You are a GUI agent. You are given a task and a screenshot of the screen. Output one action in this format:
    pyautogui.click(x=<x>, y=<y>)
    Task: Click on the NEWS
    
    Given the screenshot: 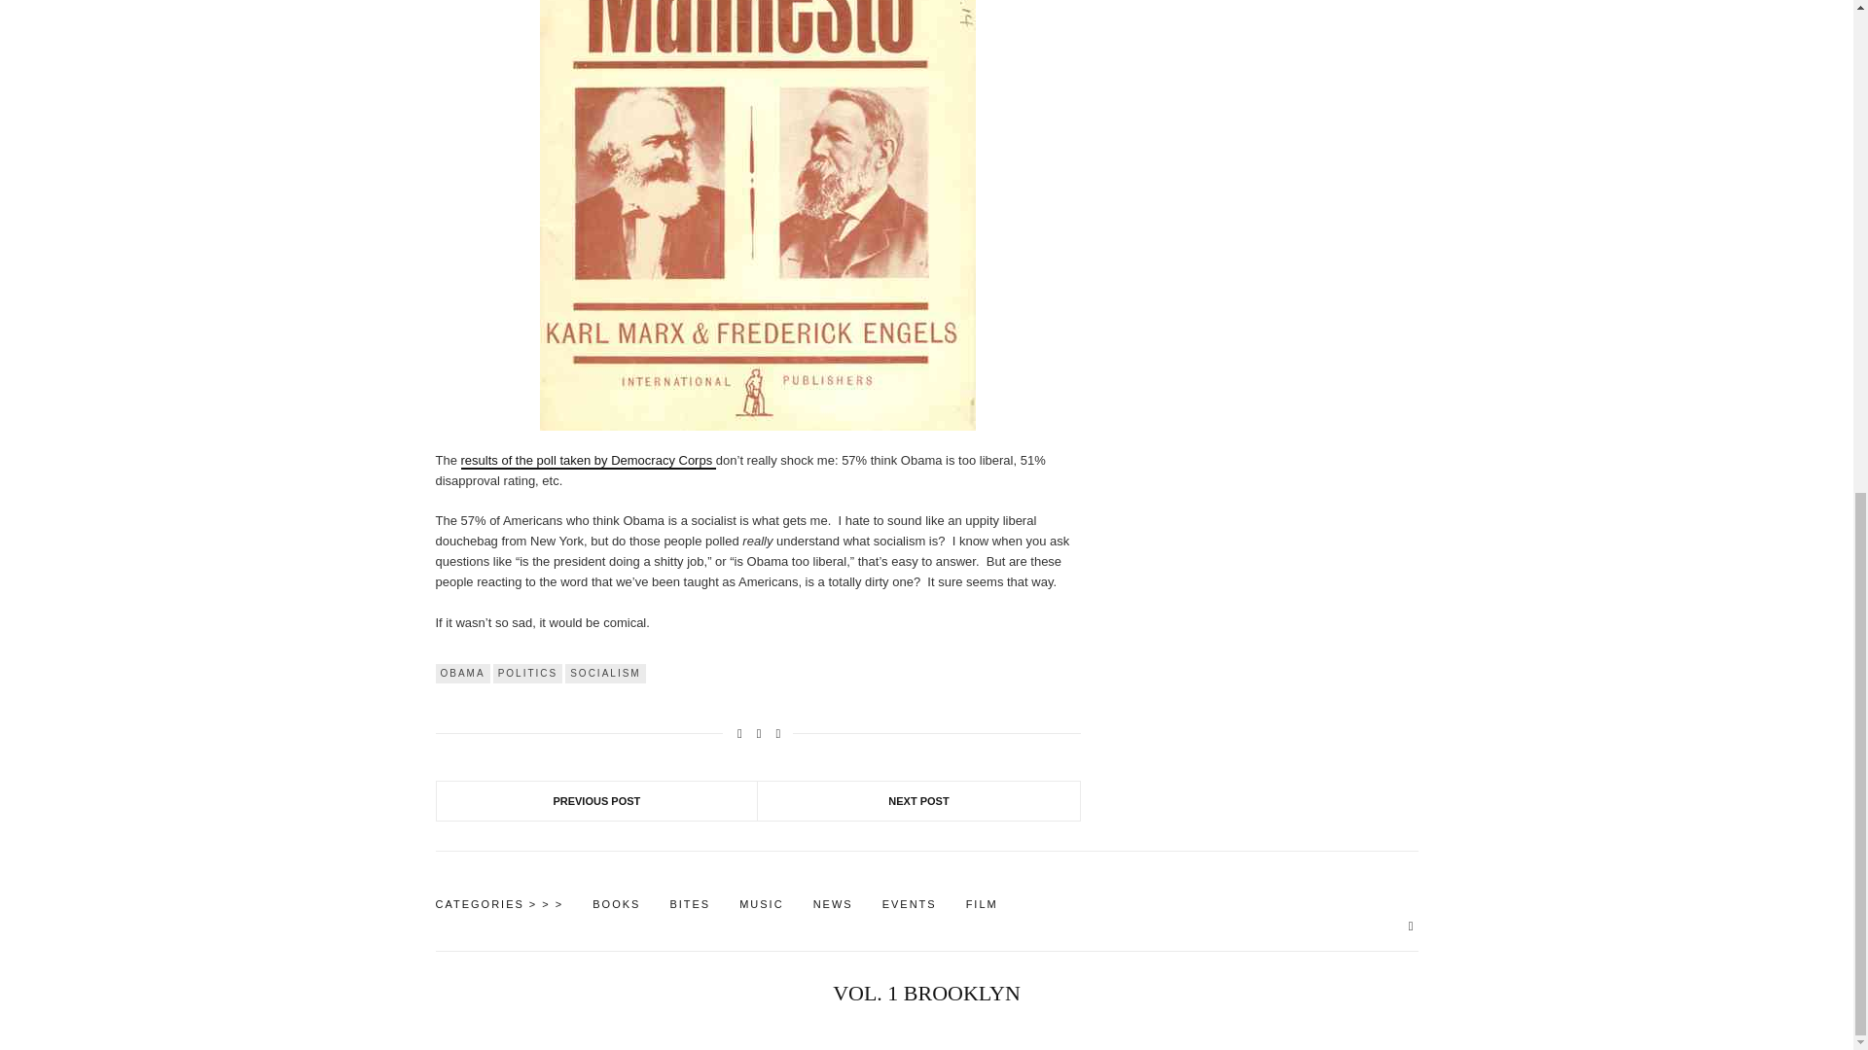 What is the action you would take?
    pyautogui.click(x=833, y=904)
    